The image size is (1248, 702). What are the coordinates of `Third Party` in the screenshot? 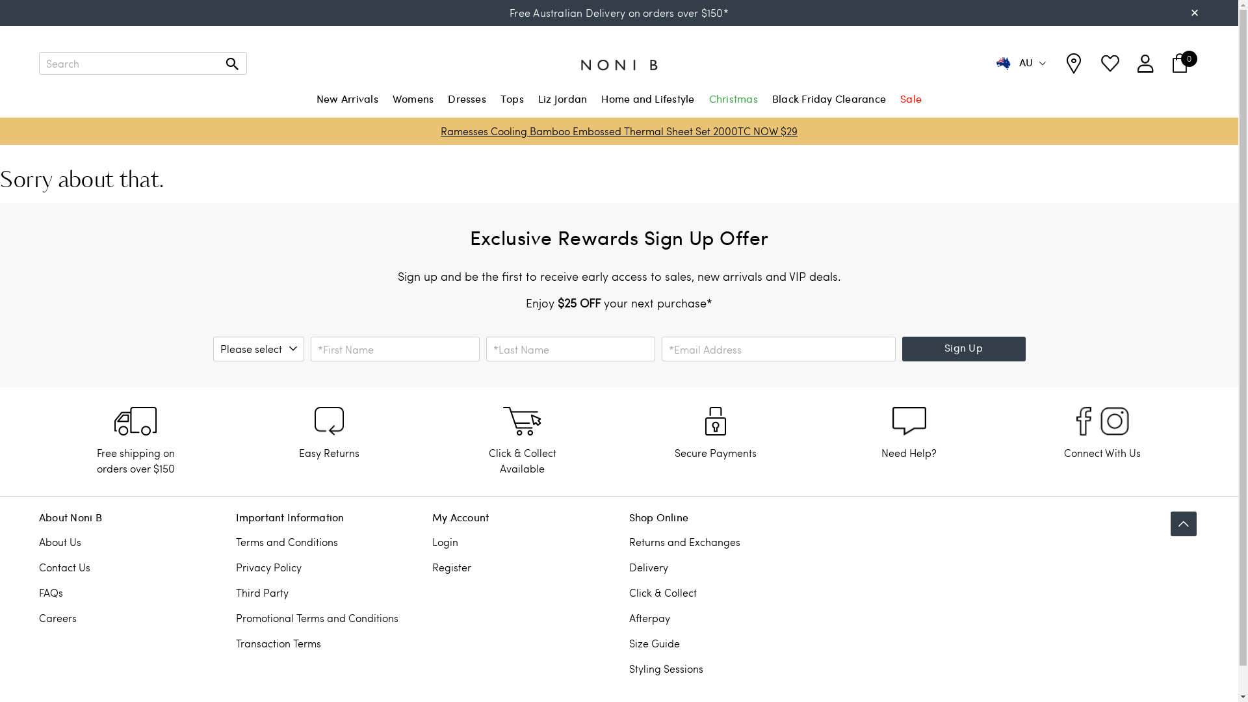 It's located at (261, 593).